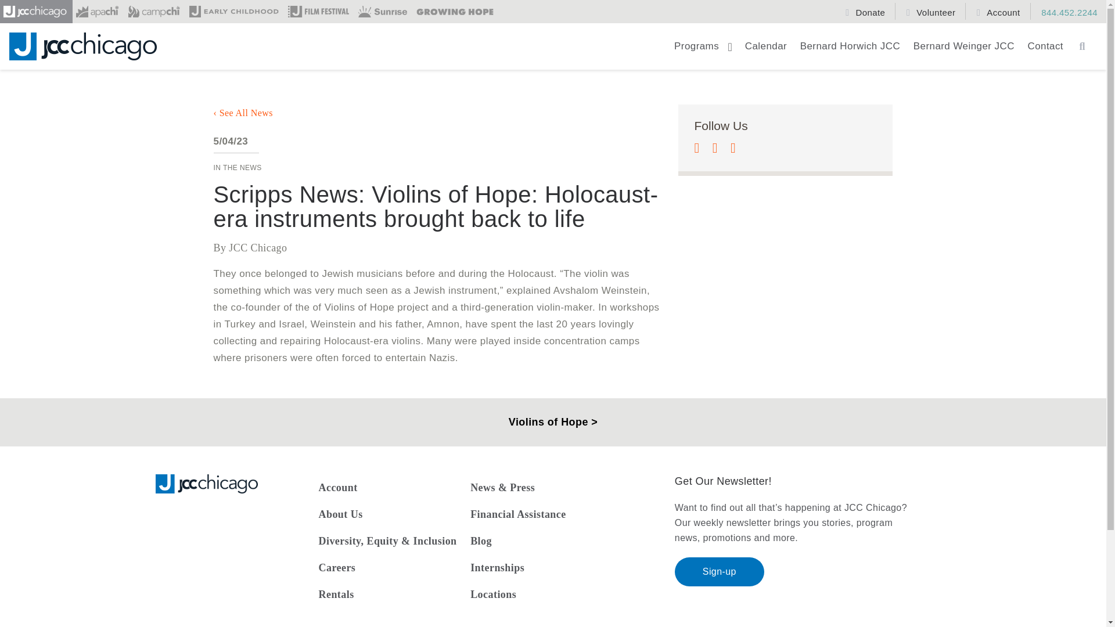 The image size is (1115, 627). Describe the element at coordinates (999, 11) in the screenshot. I see `Account` at that location.